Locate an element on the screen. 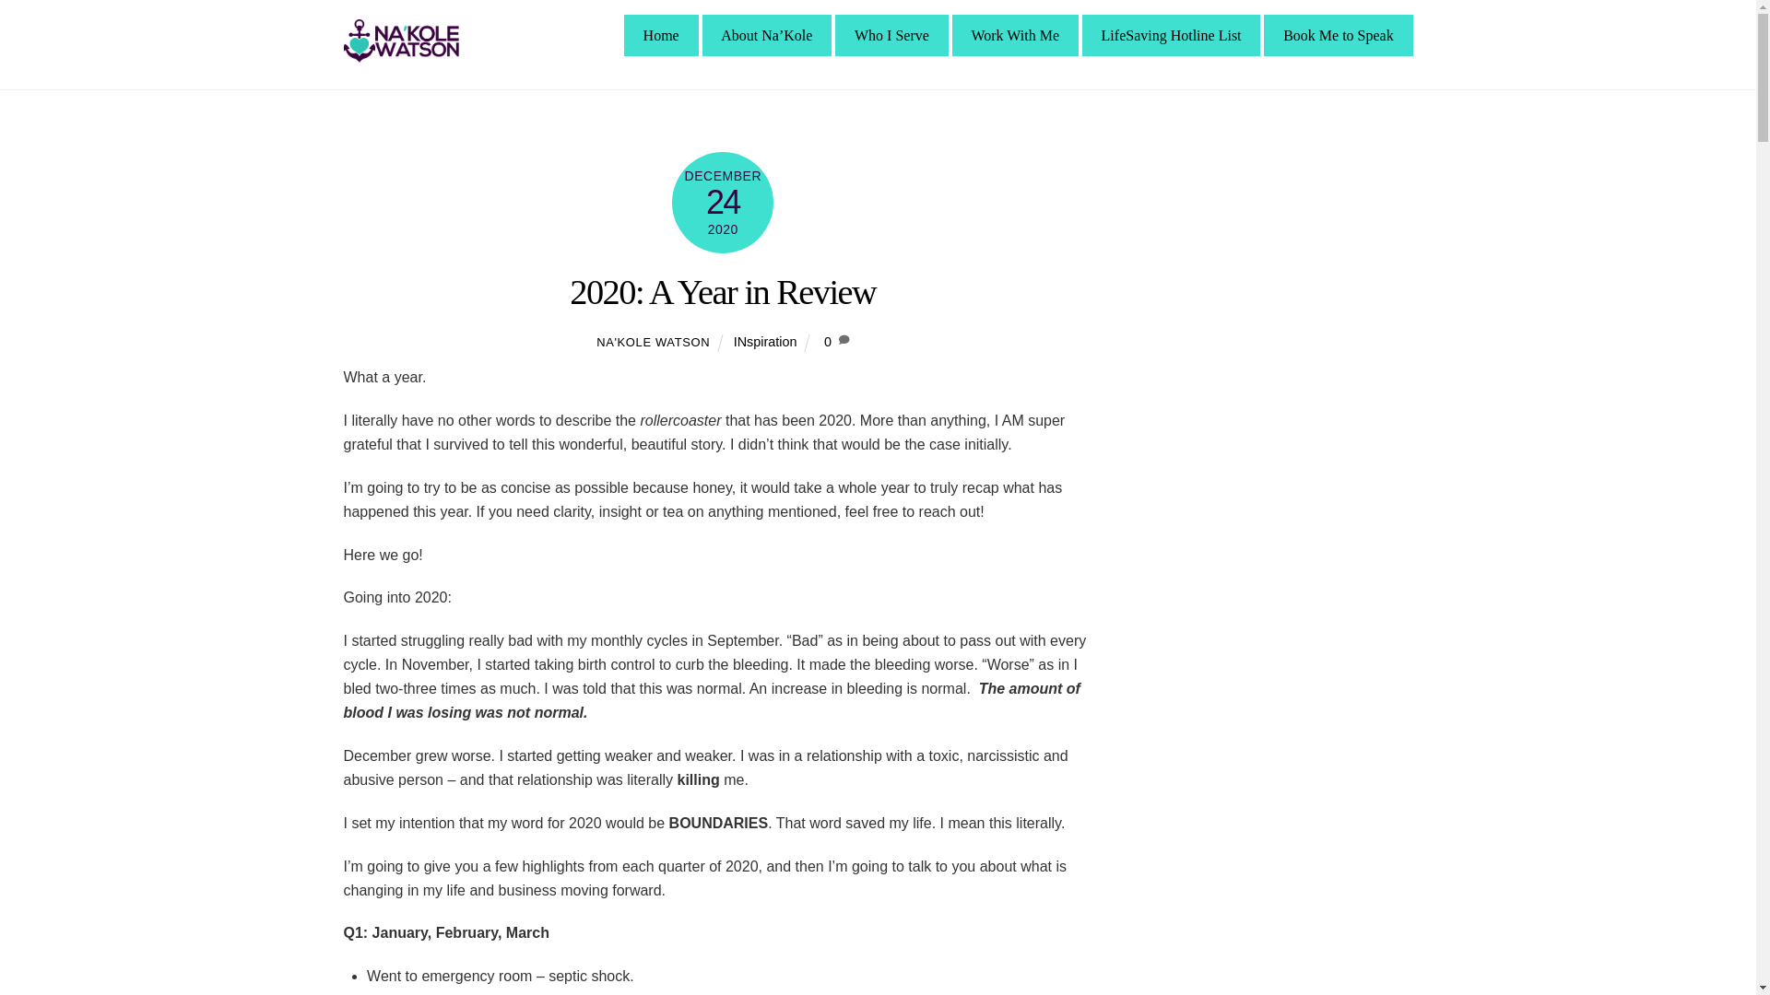 This screenshot has height=995, width=1770. NW LOGO is located at coordinates (400, 41).